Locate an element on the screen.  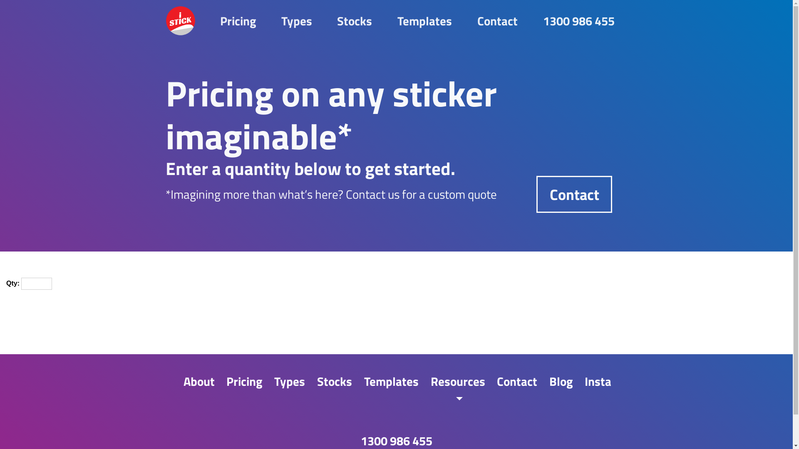
About is located at coordinates (199, 381).